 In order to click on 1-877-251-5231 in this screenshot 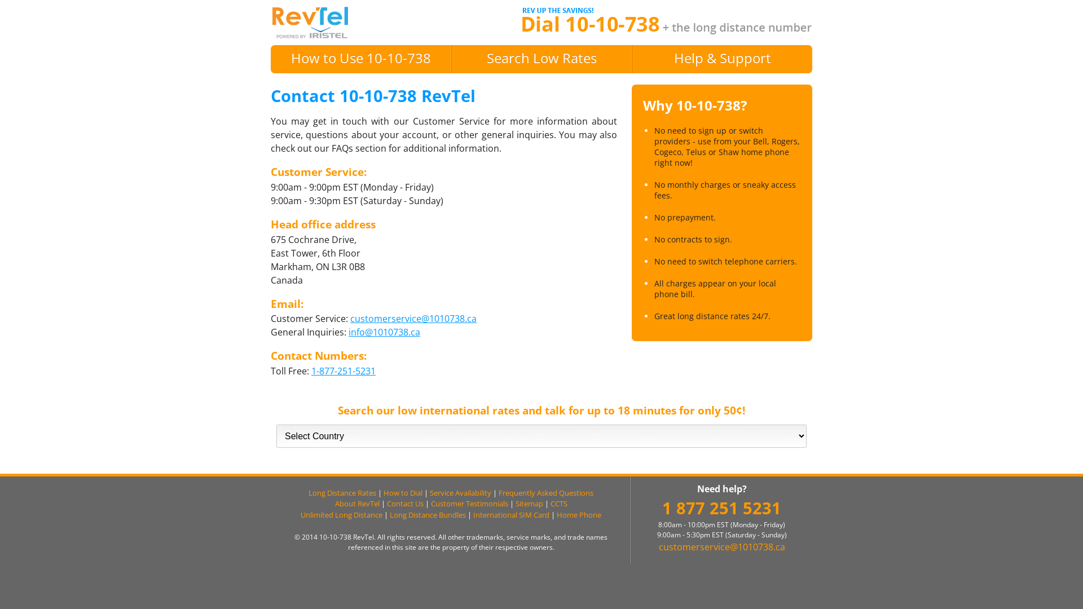, I will do `click(344, 371)`.